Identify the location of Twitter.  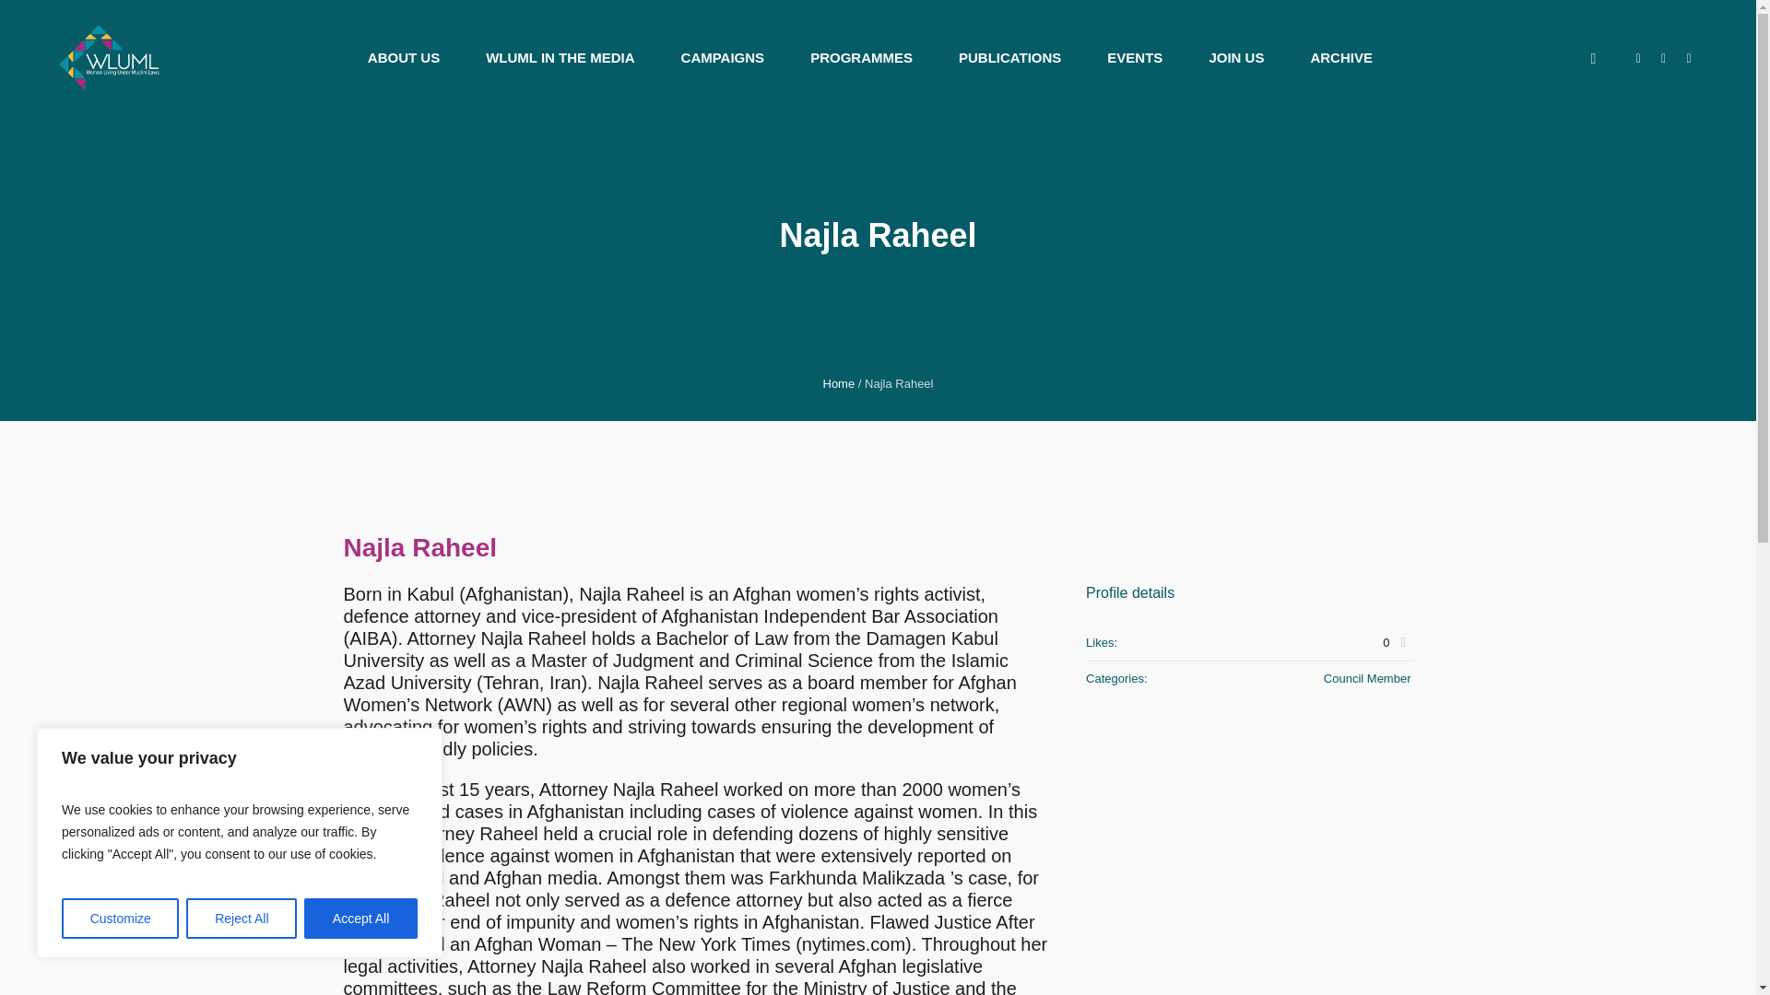
(1663, 59).